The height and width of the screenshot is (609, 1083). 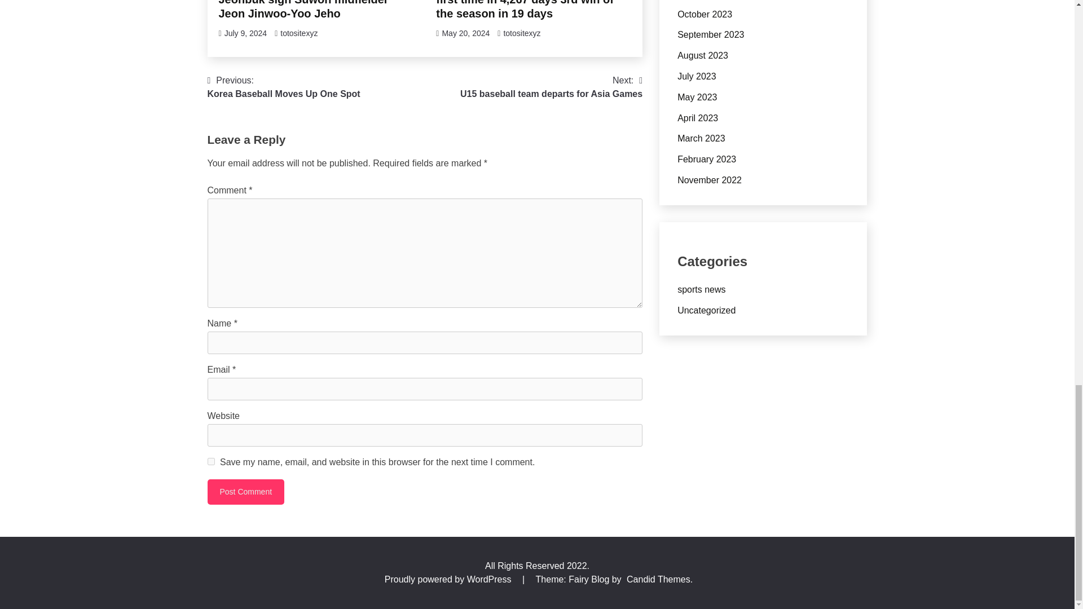 I want to click on May 20, 2024, so click(x=465, y=33).